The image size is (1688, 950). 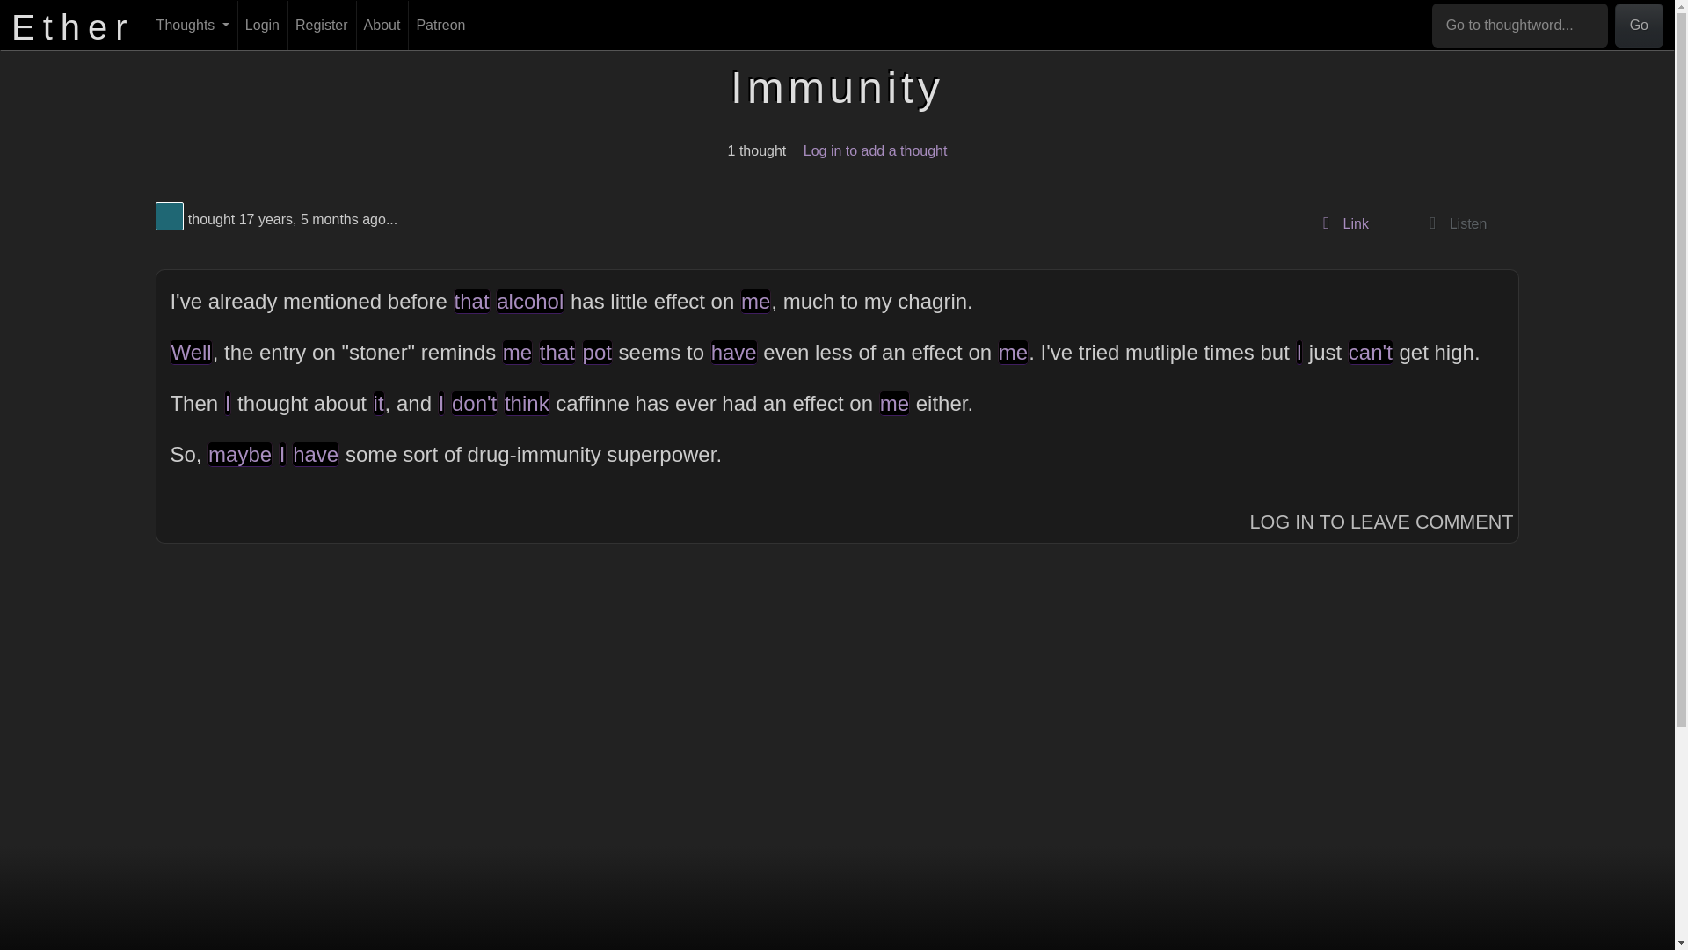 I want to click on that, so click(x=557, y=352).